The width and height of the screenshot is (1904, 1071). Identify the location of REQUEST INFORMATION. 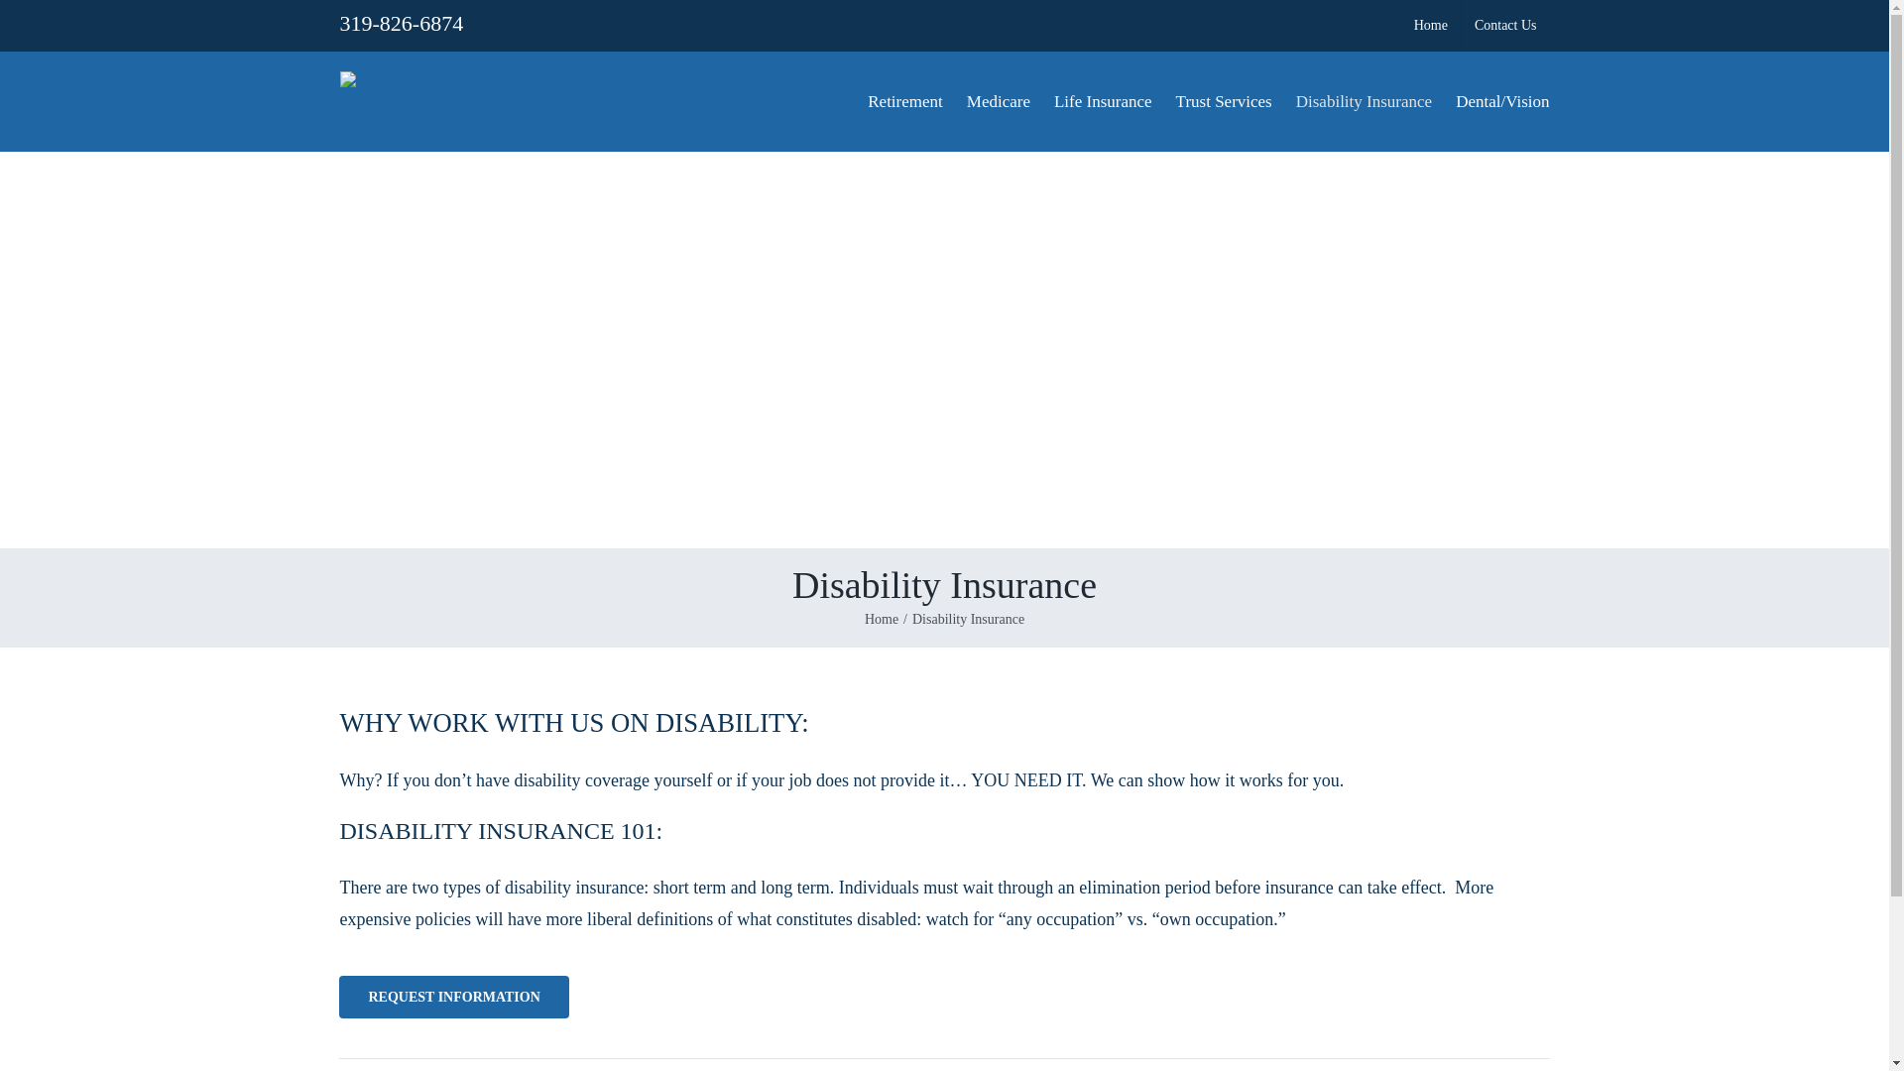
(944, 1007).